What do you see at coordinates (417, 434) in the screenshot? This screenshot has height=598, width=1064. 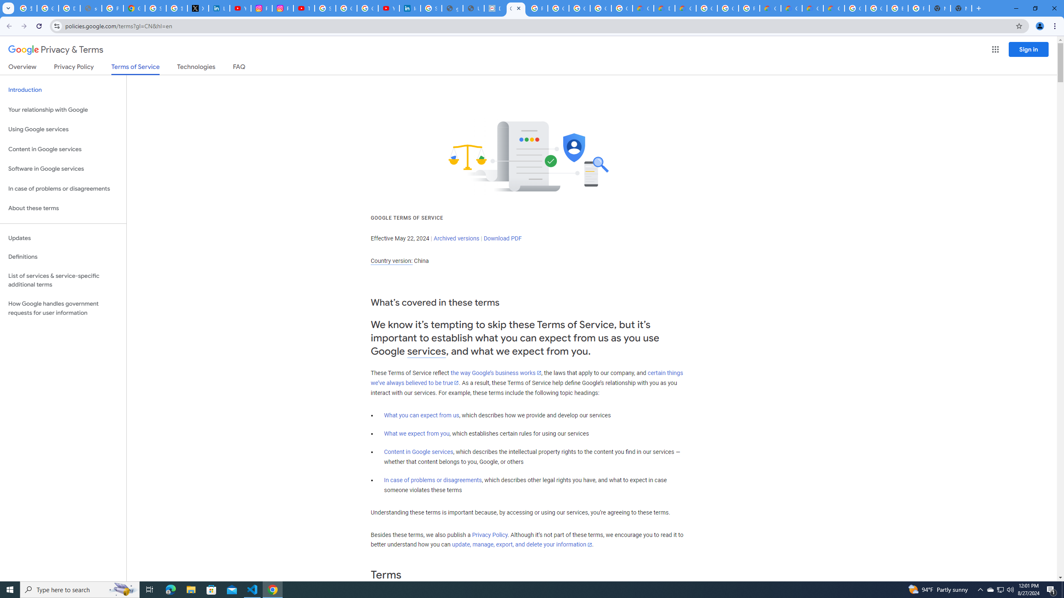 I see `What we expect from you` at bounding box center [417, 434].